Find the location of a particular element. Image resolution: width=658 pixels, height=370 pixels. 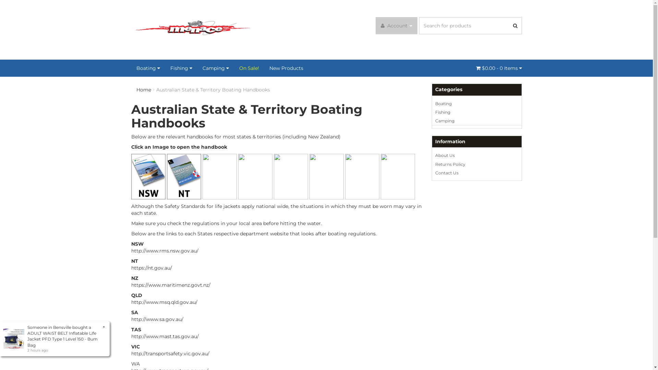

New Products is located at coordinates (286, 68).